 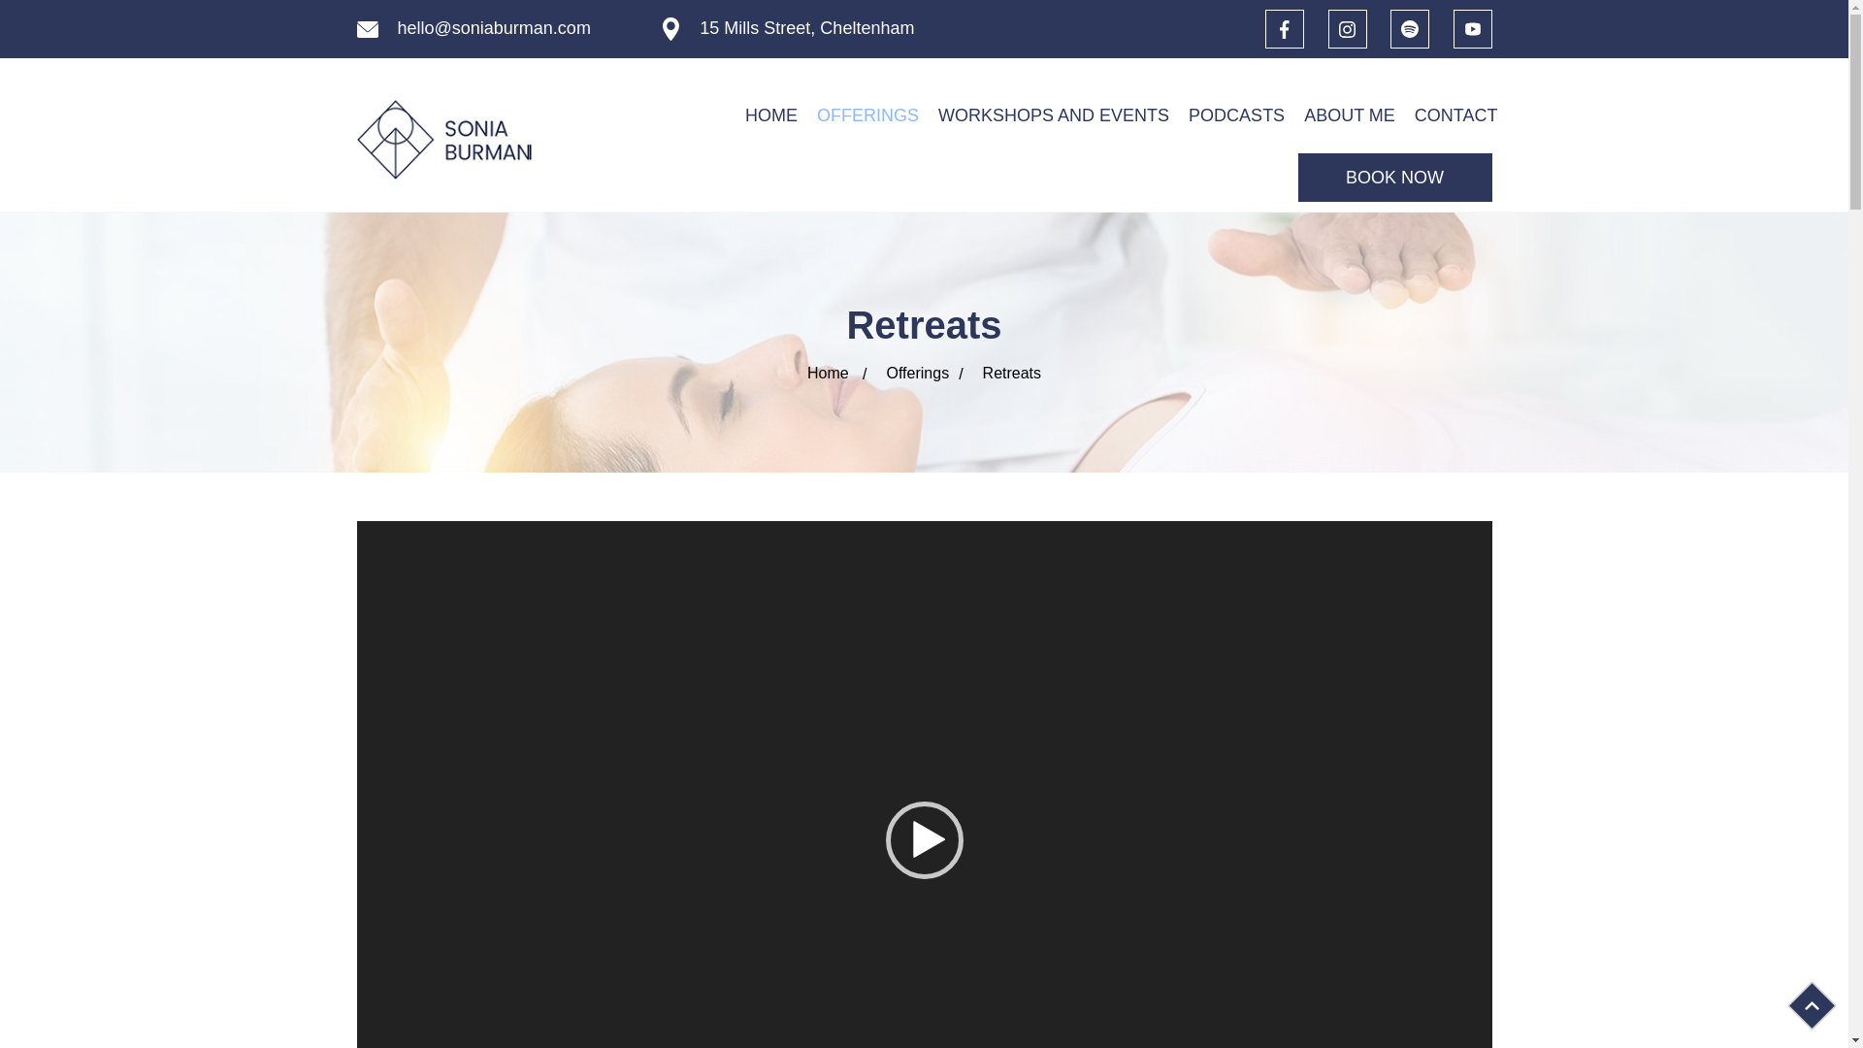 I want to click on Home, so click(x=828, y=373).